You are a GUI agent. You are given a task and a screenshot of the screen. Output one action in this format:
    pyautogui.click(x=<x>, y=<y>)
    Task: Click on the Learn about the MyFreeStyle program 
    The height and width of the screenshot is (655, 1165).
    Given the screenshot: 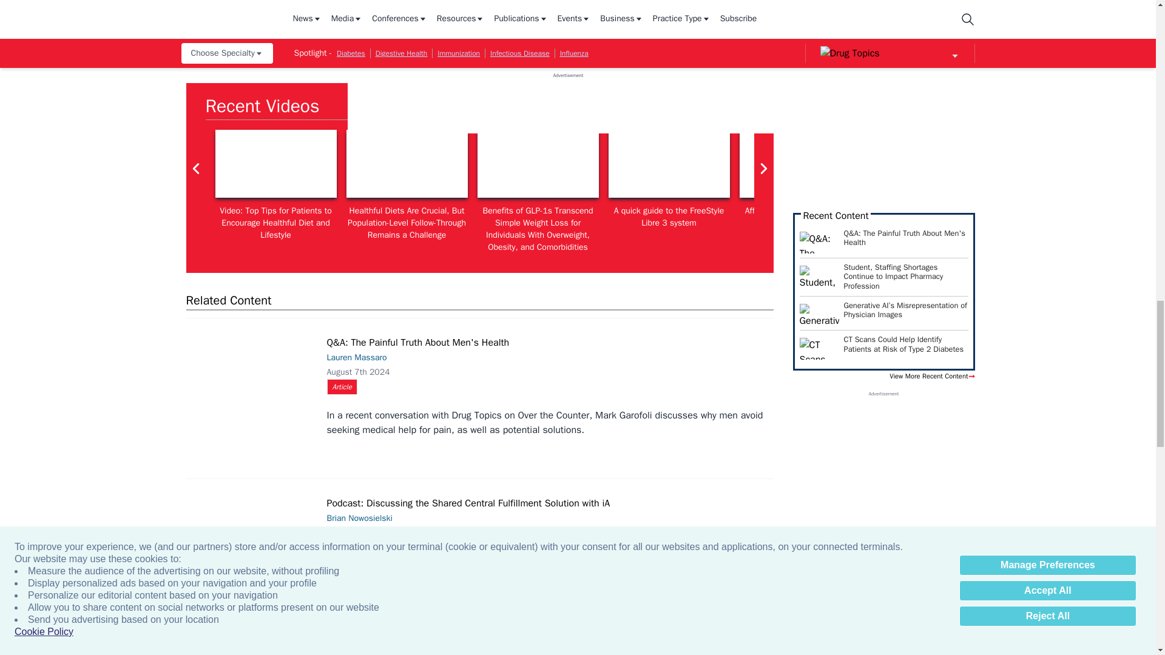 What is the action you would take?
    pyautogui.click(x=1062, y=164)
    